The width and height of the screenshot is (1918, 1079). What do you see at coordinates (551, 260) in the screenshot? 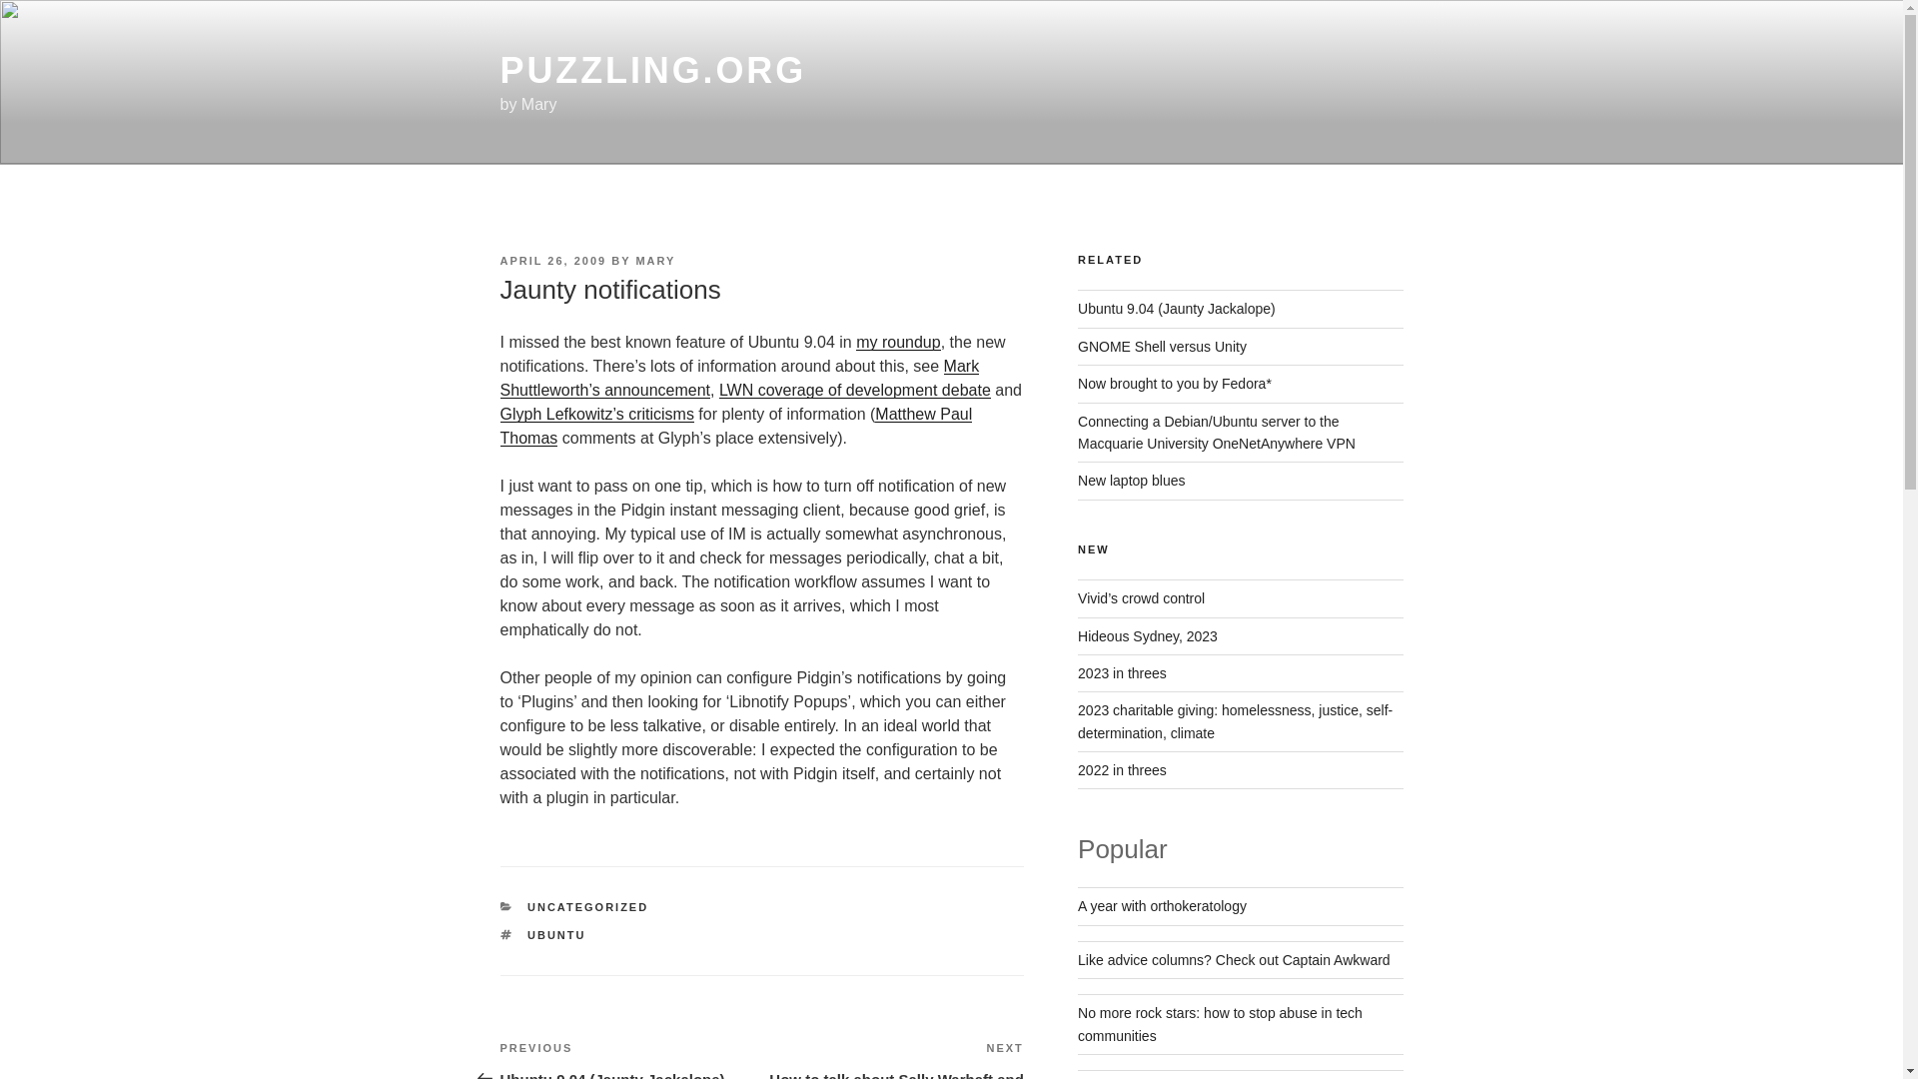
I see `APRIL 26, 2009` at bounding box center [551, 260].